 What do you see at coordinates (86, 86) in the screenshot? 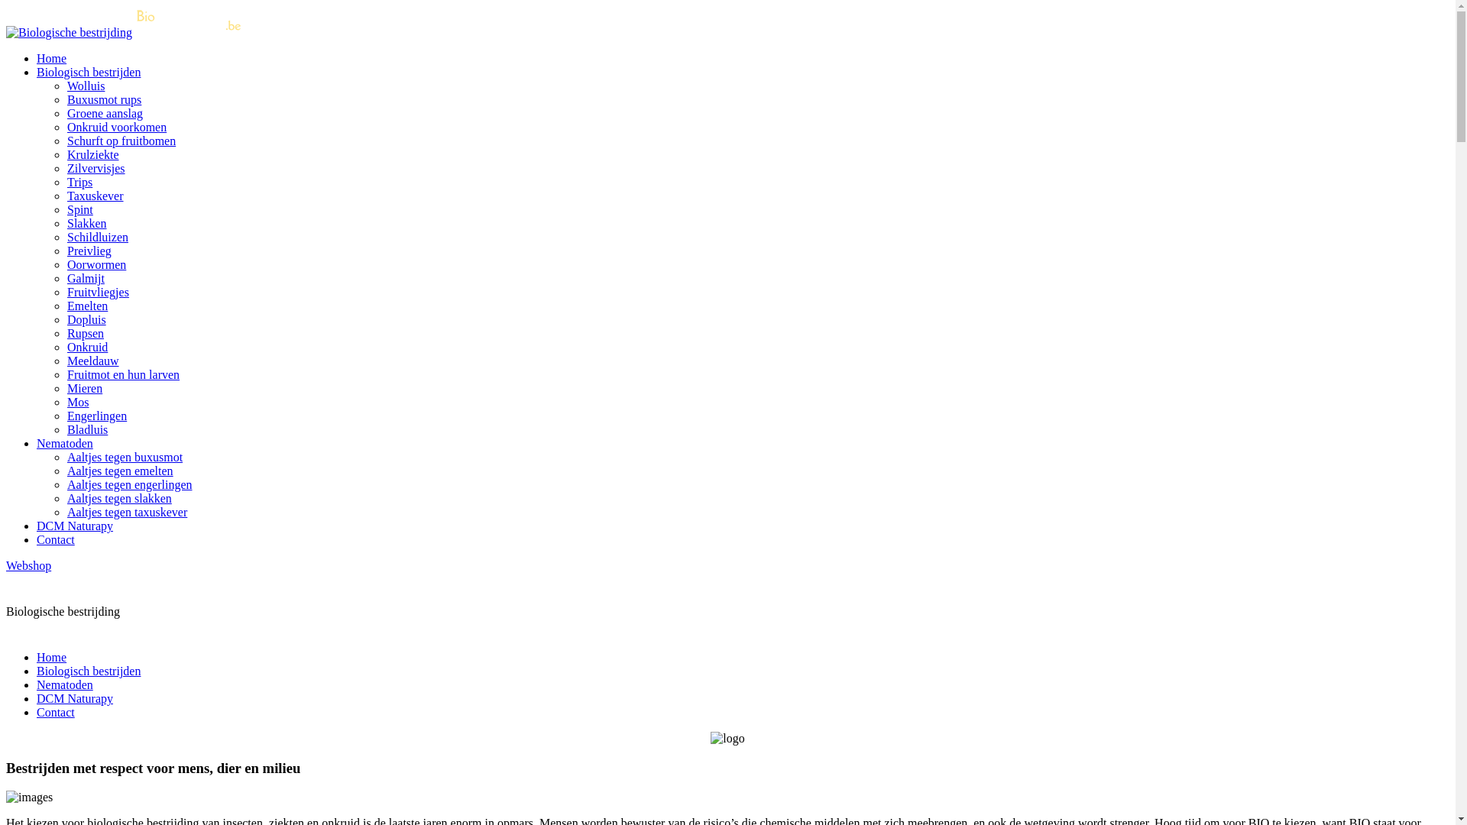
I see `Wolluis` at bounding box center [86, 86].